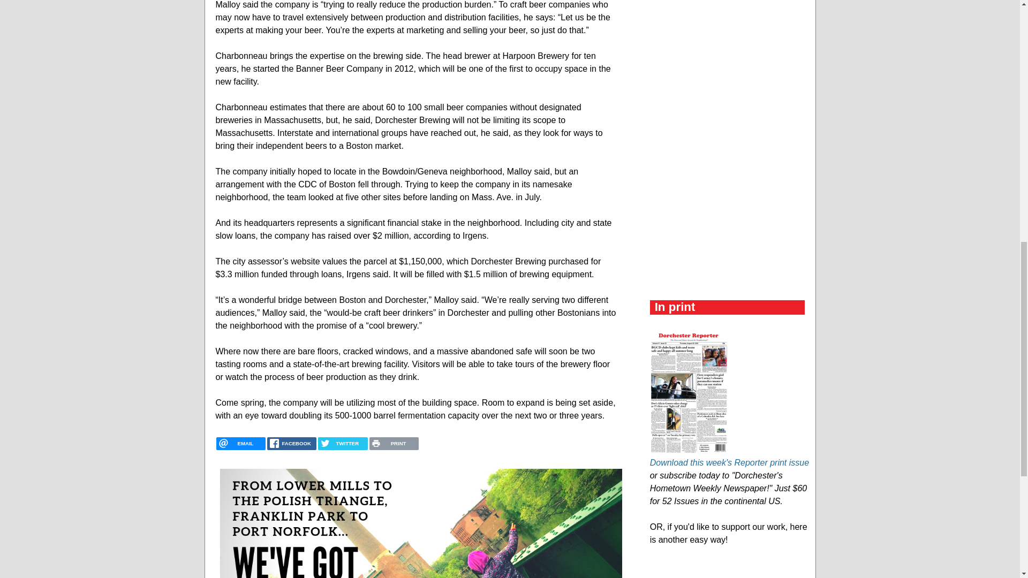  What do you see at coordinates (729, 462) in the screenshot?
I see `Download this week's Reporter print issue` at bounding box center [729, 462].